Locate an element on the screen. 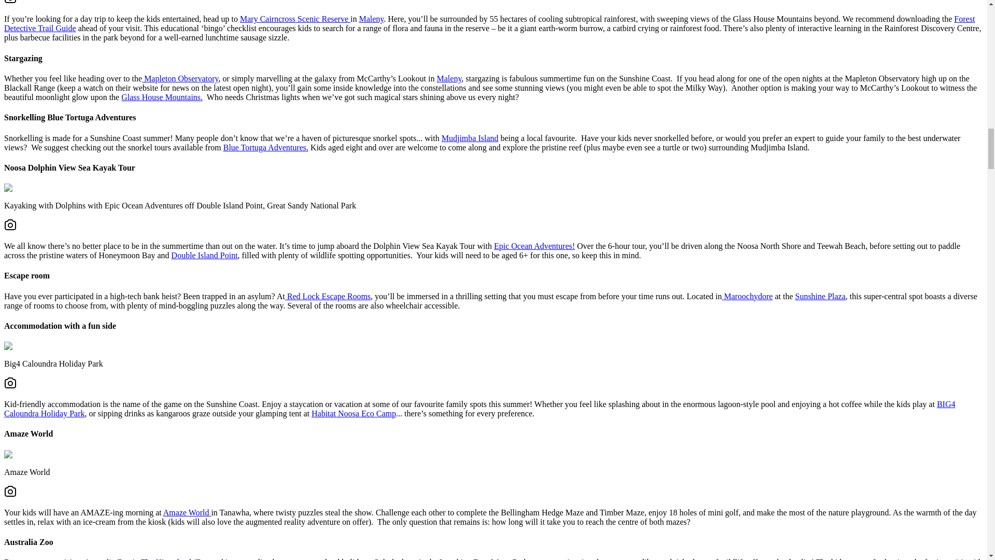 This screenshot has width=995, height=560. Blue Tortuga Adventures. is located at coordinates (265, 147).